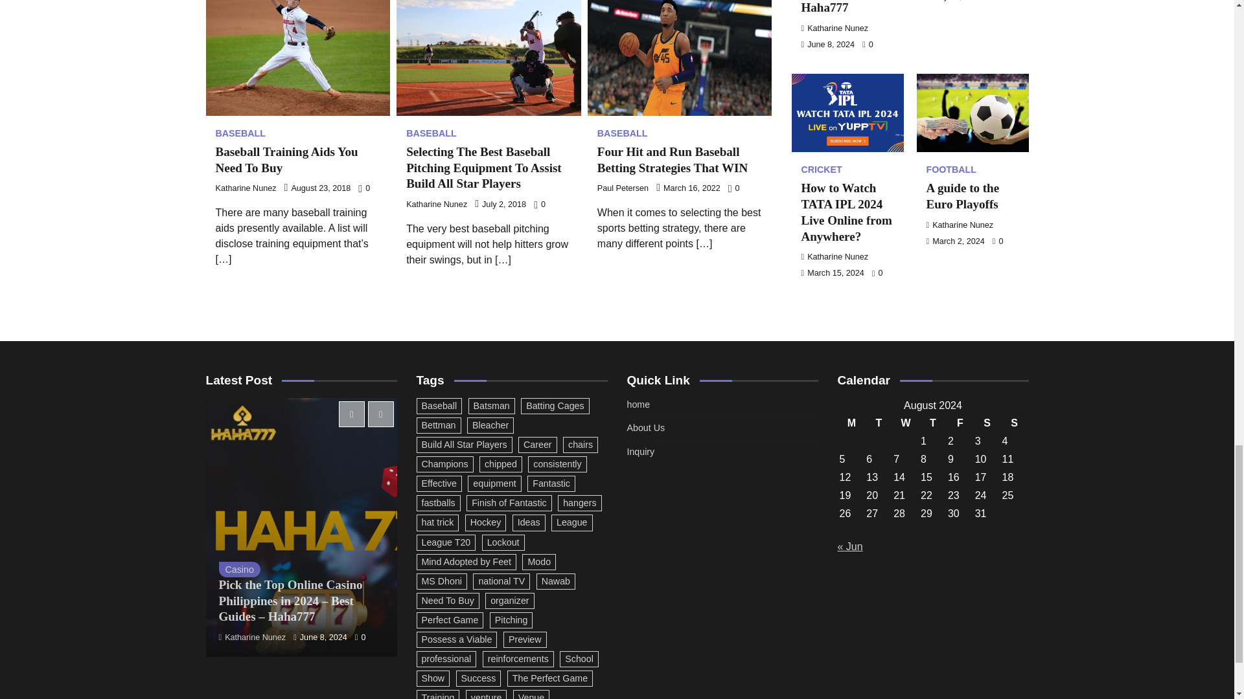  I want to click on Katharine Nunez, so click(437, 204).